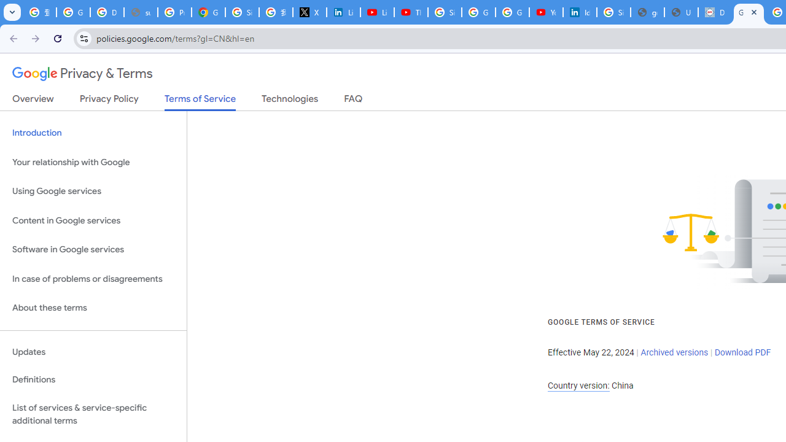  What do you see at coordinates (309, 12) in the screenshot?
I see `X` at bounding box center [309, 12].